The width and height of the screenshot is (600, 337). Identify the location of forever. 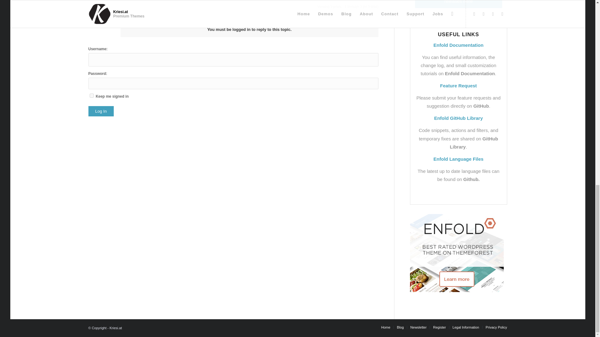
(91, 95).